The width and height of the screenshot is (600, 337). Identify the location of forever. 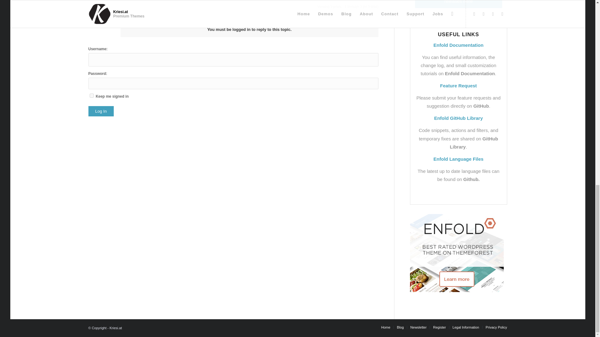
(91, 95).